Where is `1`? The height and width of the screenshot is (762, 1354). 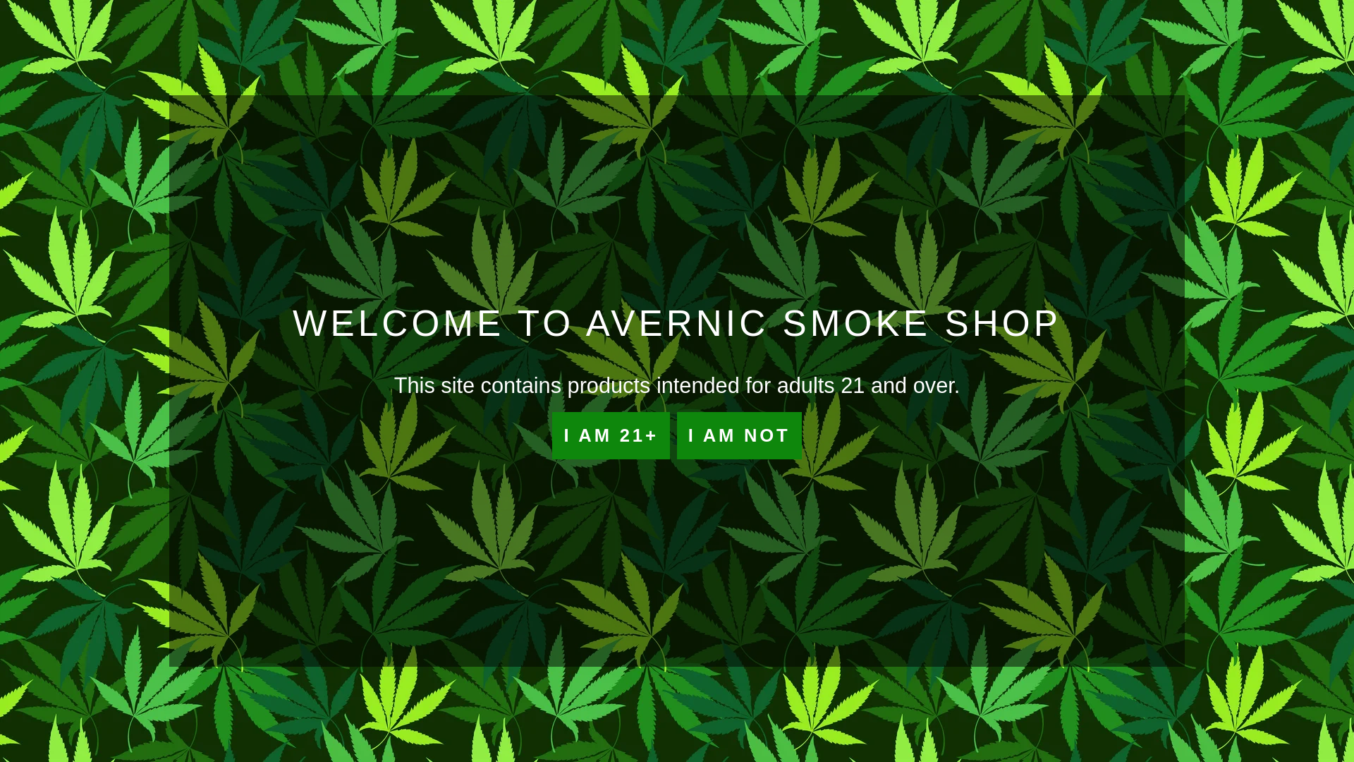
1 is located at coordinates (715, 437).